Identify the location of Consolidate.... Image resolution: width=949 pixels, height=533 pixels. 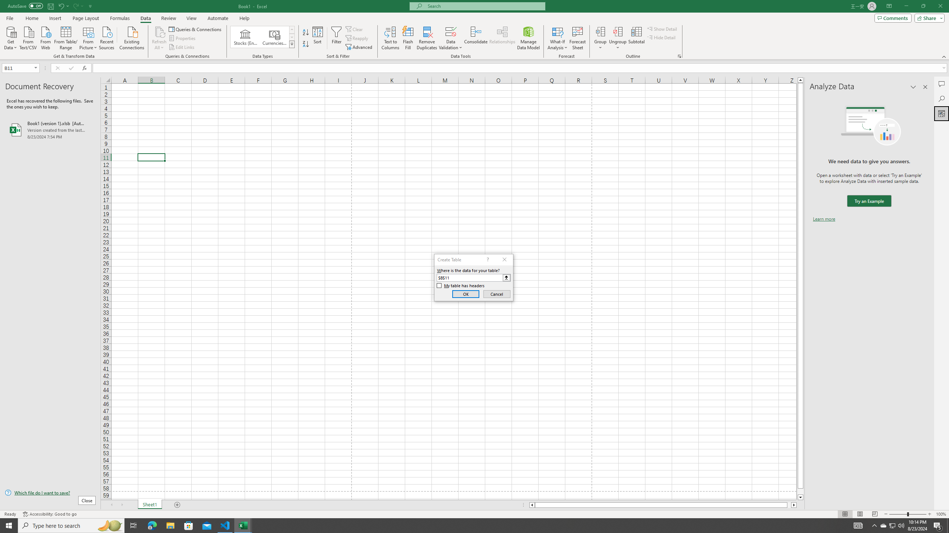
(476, 38).